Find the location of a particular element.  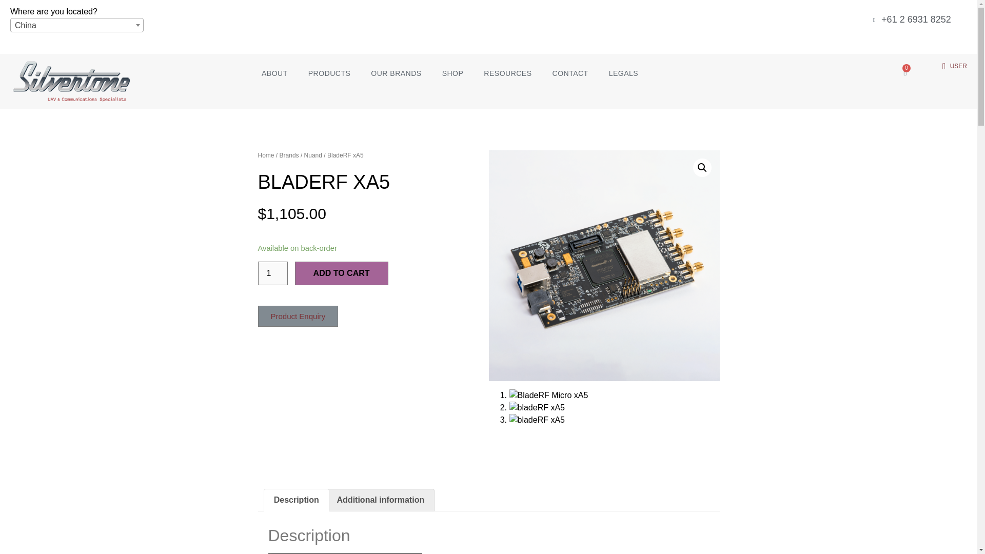

Visit silvertone.com.au is located at coordinates (918, 41).